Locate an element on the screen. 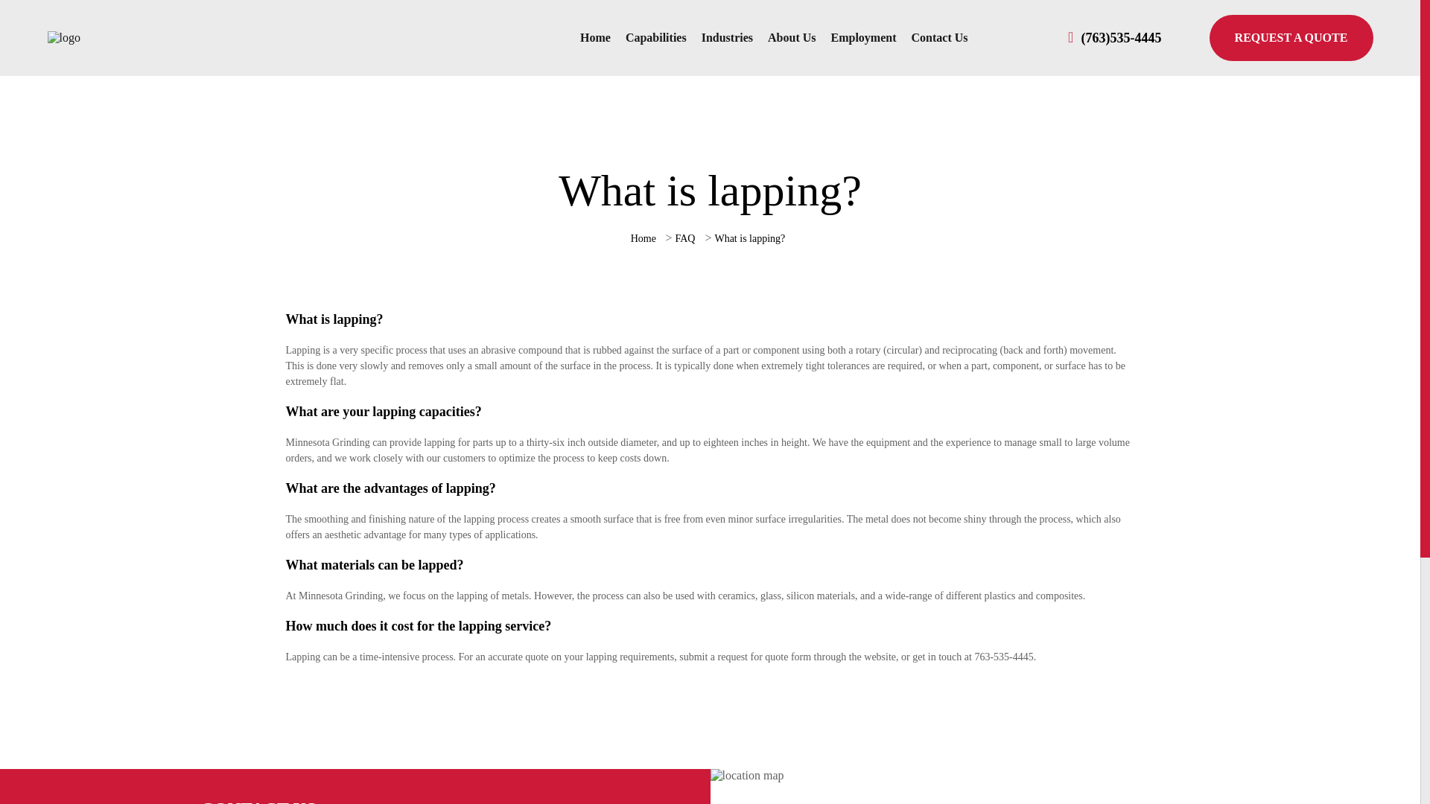 The height and width of the screenshot is (804, 1430). Contact Us is located at coordinates (939, 37).